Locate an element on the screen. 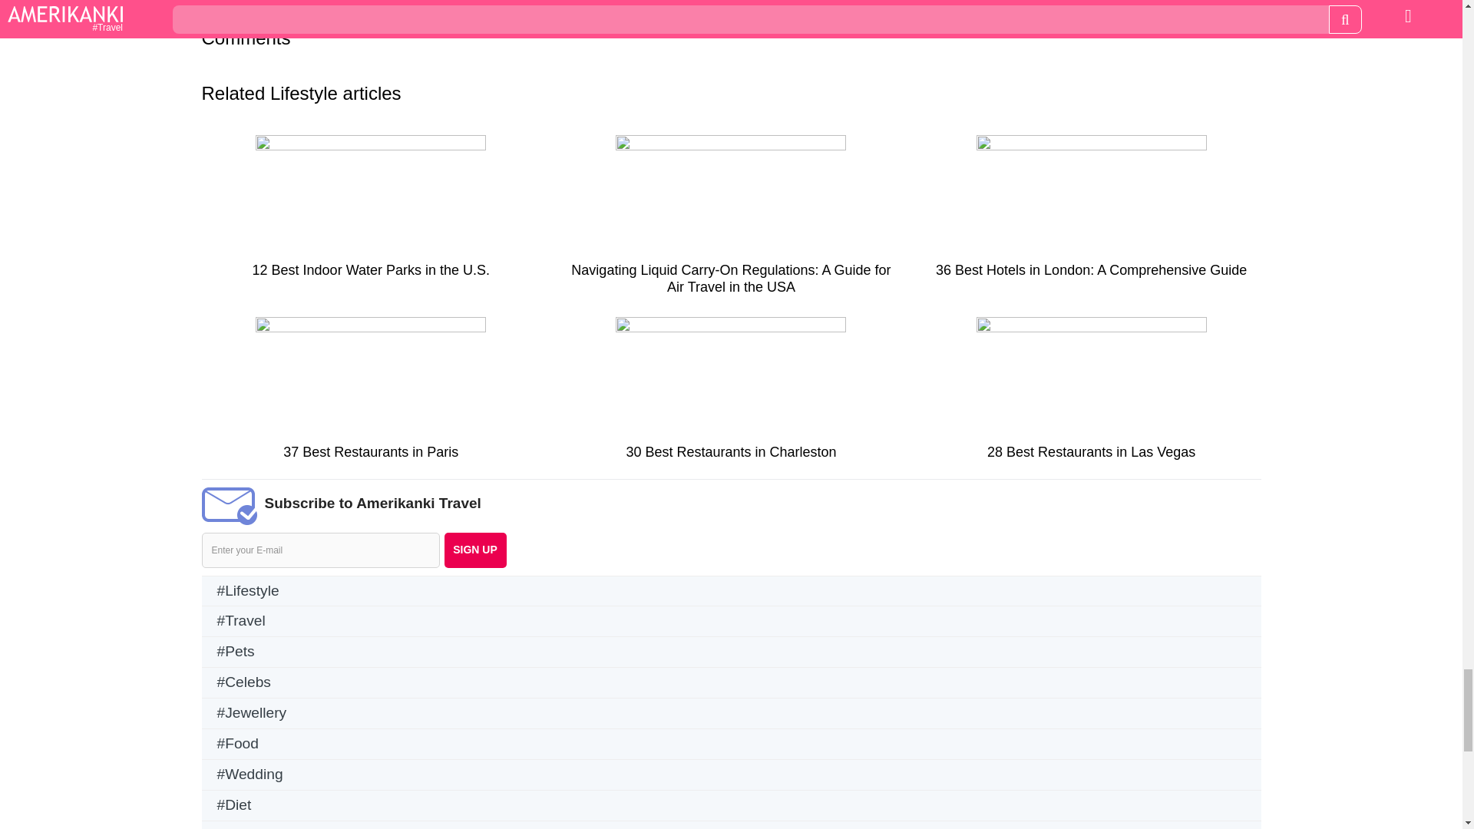 The width and height of the screenshot is (1474, 829). 36 Best Hotels in London: A Comprehensive Guide is located at coordinates (1092, 213).